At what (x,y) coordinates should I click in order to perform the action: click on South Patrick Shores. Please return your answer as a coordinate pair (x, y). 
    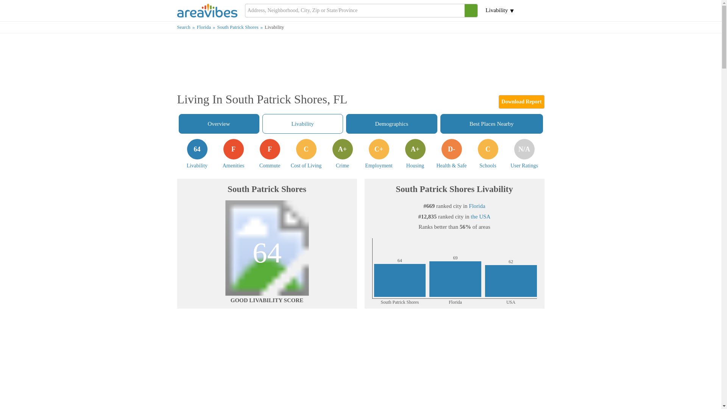
    Looking at the image, I should click on (240, 27).